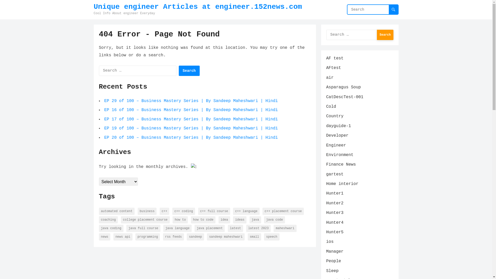  What do you see at coordinates (104, 237) in the screenshot?
I see `news` at bounding box center [104, 237].